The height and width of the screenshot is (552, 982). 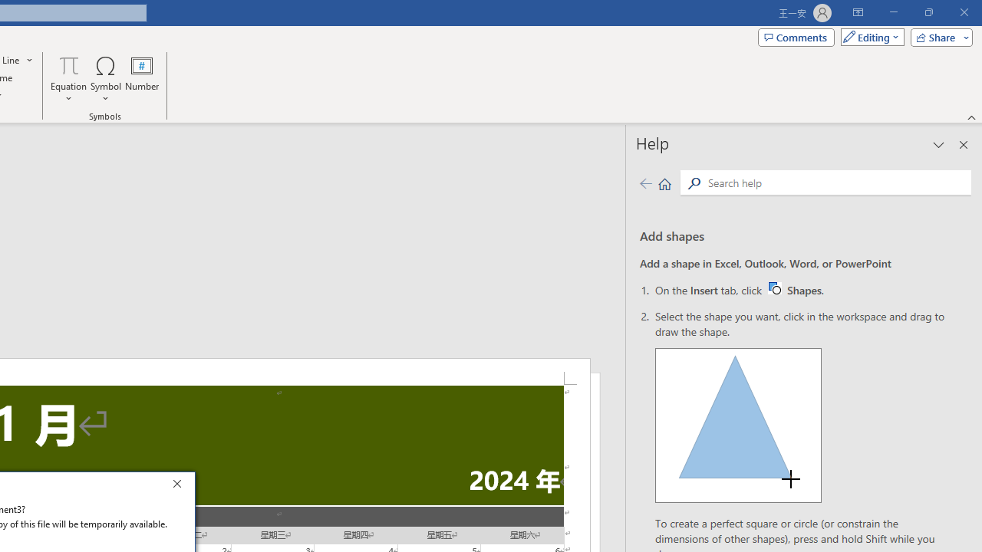 I want to click on Ribbon Display Options, so click(x=858, y=12).